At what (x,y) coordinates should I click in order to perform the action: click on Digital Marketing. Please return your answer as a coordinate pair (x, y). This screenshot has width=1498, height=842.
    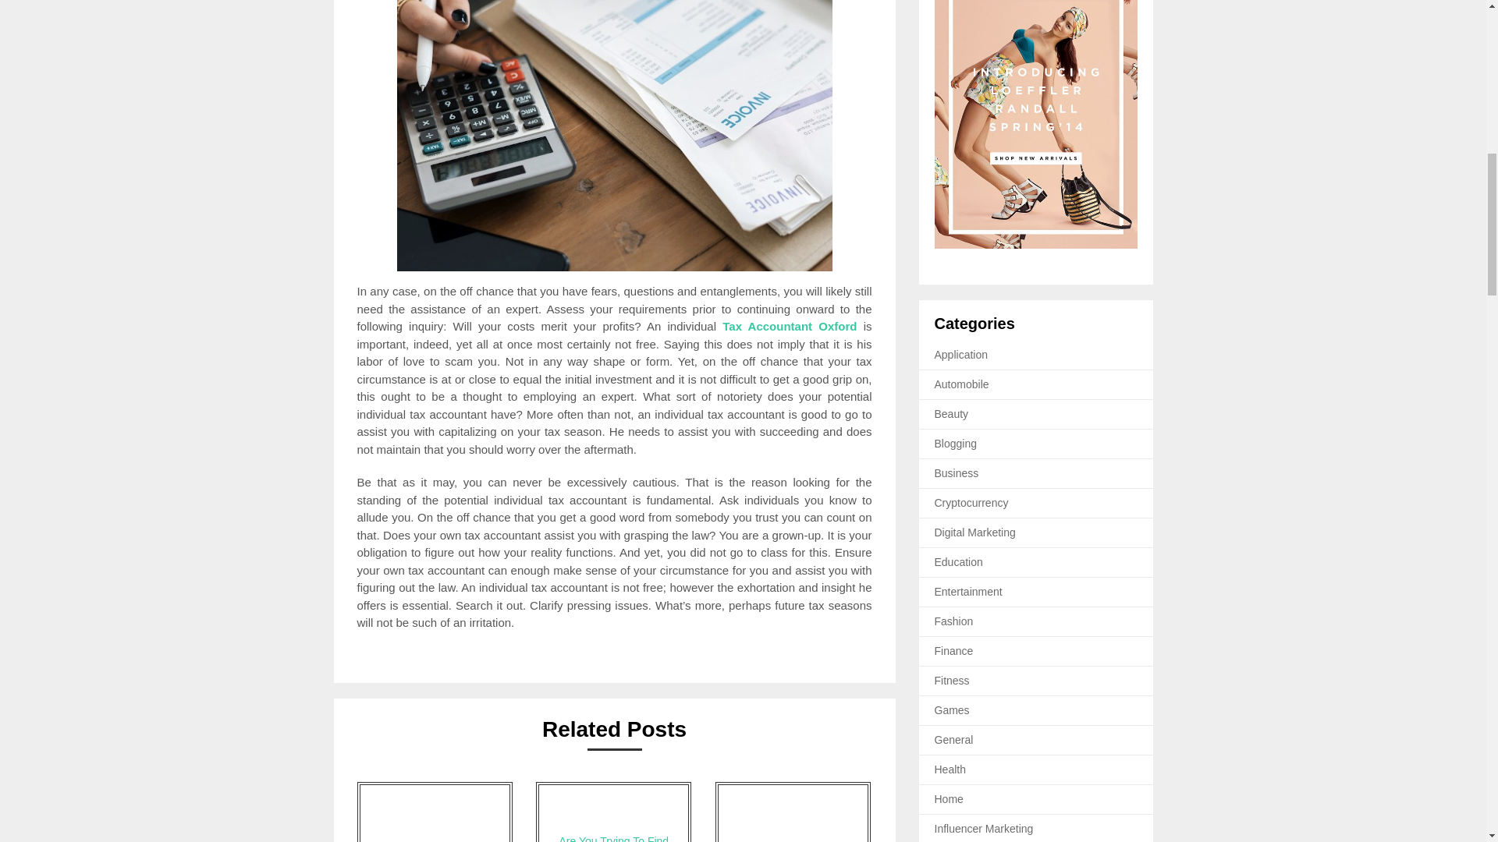
    Looking at the image, I should click on (975, 532).